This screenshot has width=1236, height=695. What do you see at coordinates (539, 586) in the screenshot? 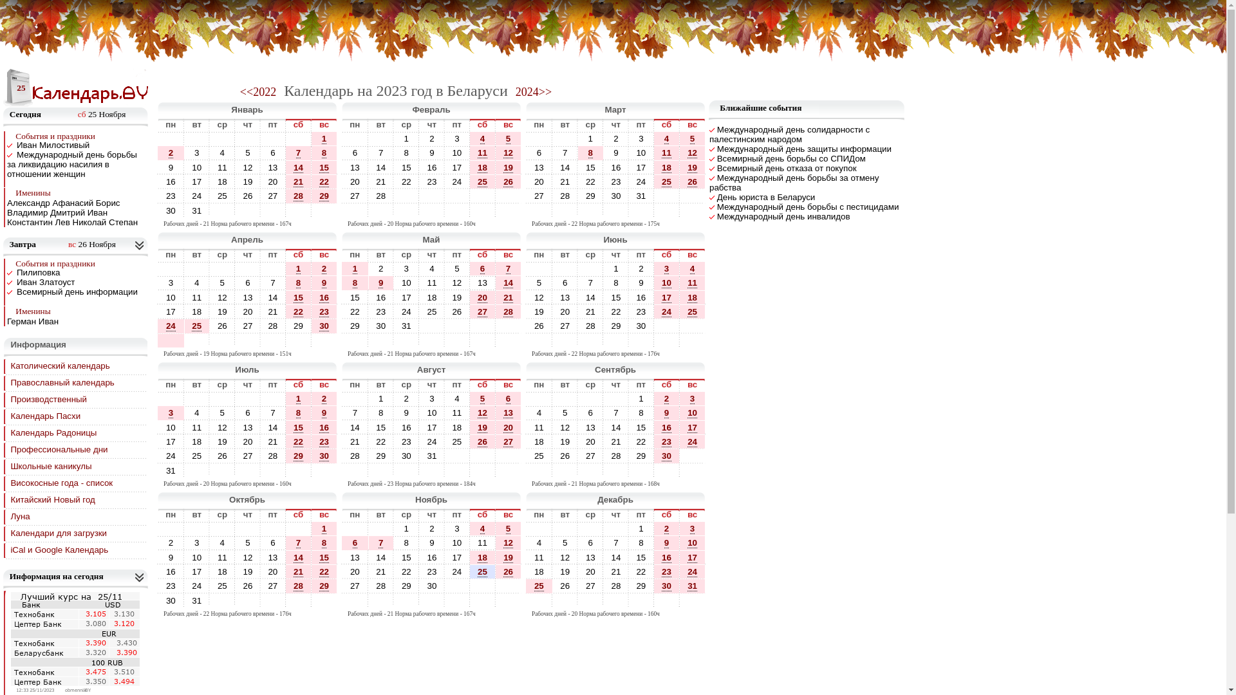
I see `25` at bounding box center [539, 586].